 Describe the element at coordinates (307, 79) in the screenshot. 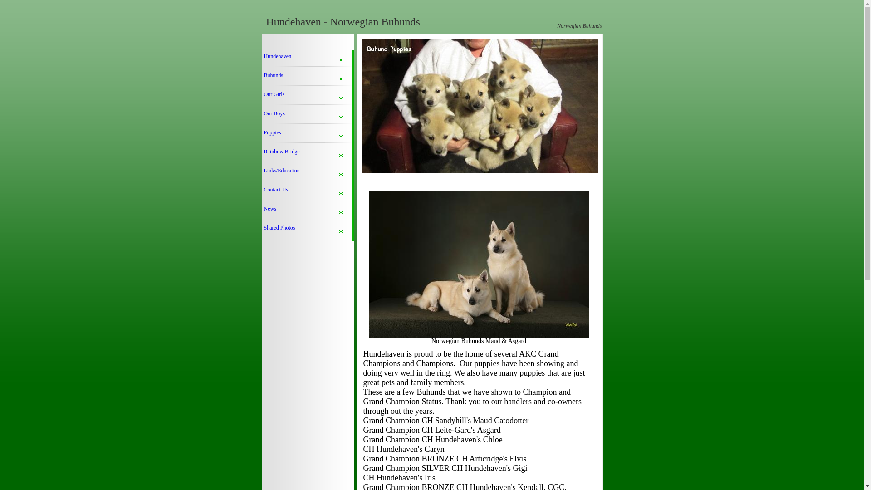

I see `Buhunds` at that location.